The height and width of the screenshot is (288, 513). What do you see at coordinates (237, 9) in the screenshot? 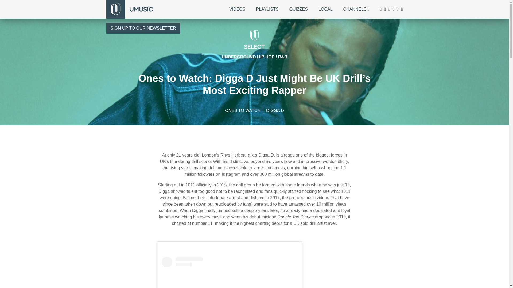
I see `VIDEOS` at bounding box center [237, 9].